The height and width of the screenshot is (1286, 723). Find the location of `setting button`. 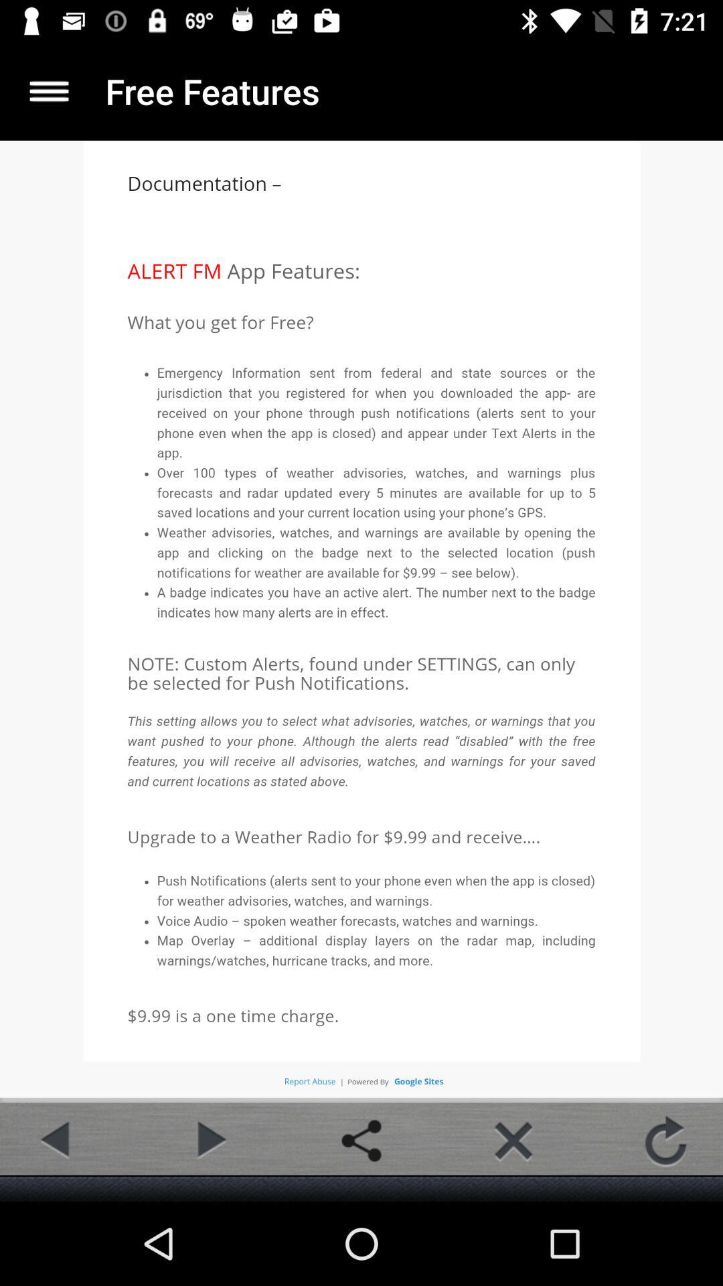

setting button is located at coordinates (361, 1141).